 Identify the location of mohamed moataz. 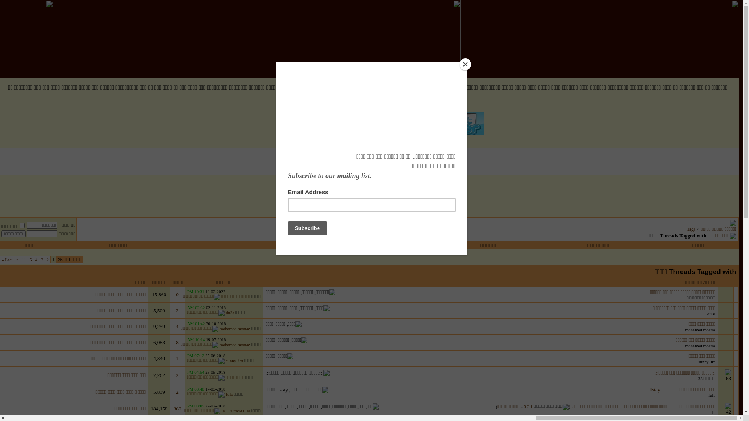
(235, 345).